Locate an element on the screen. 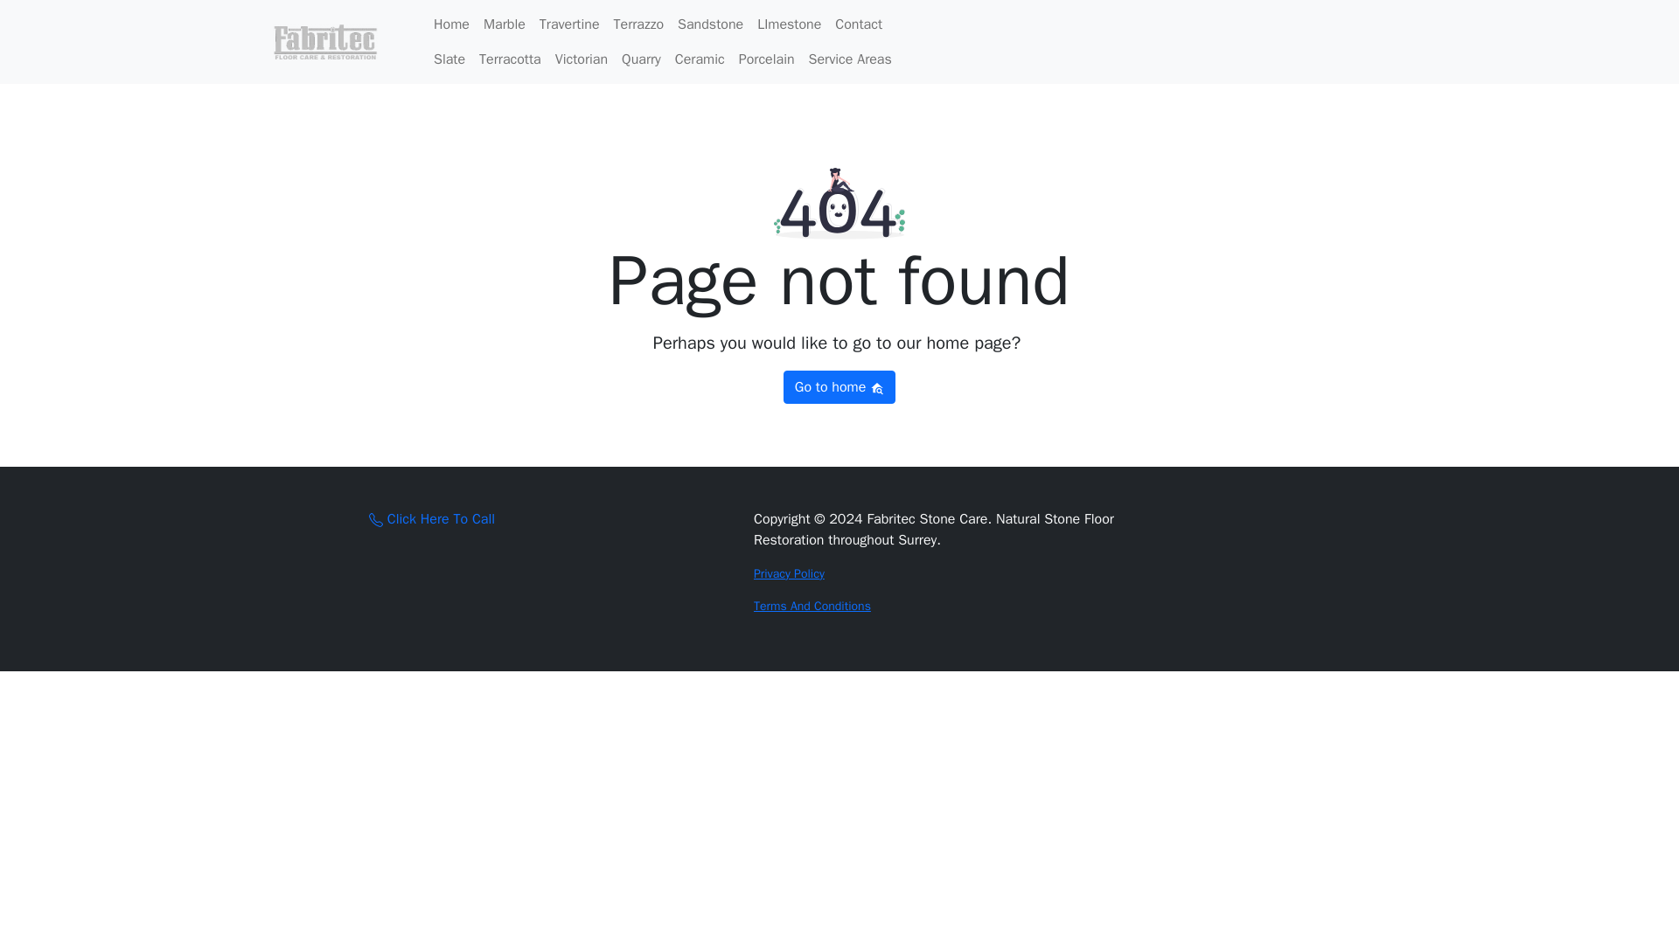  LImestone is located at coordinates (789, 24).